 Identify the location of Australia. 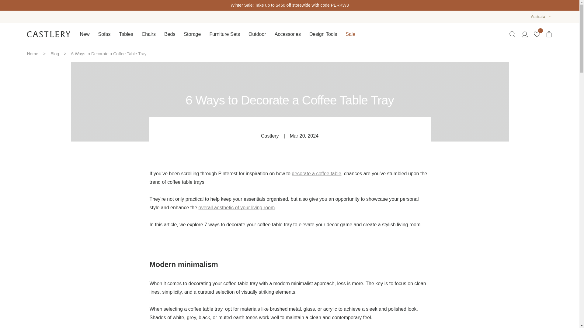
(538, 17).